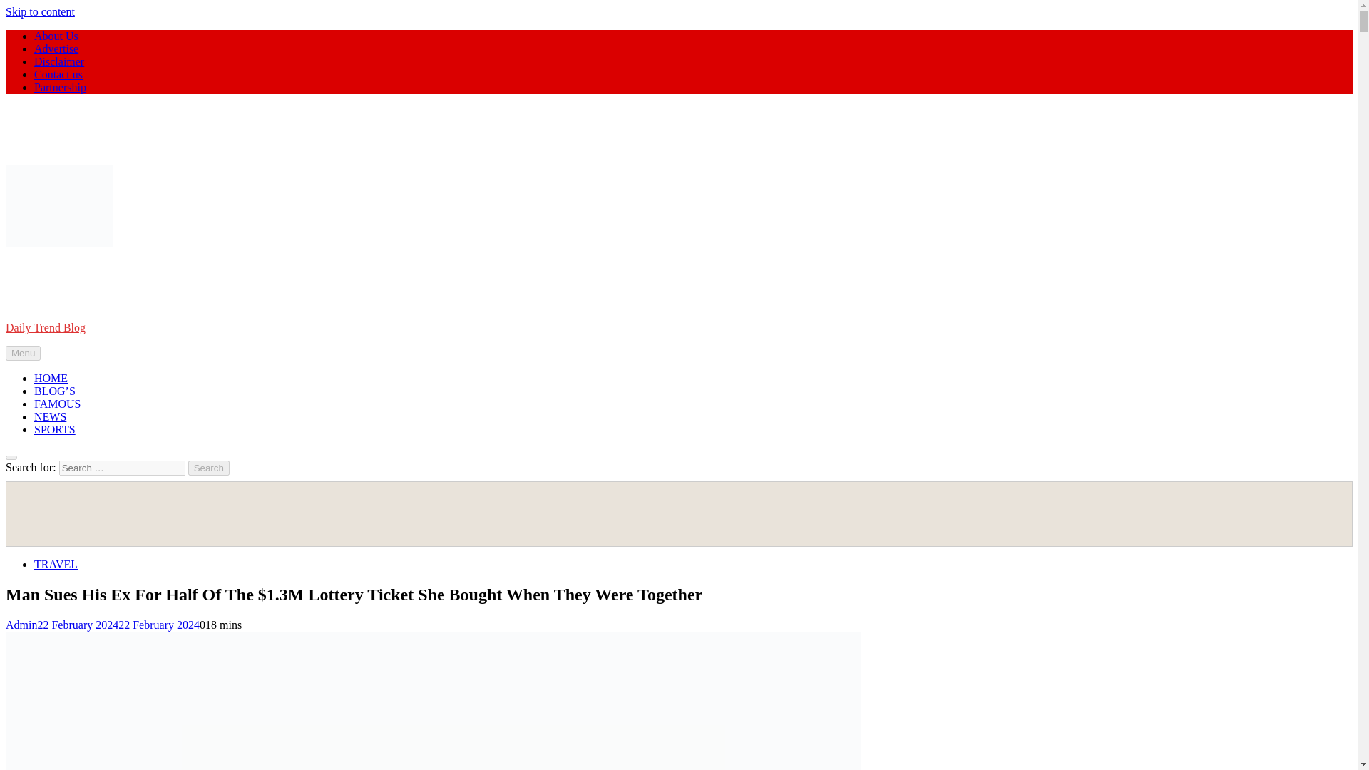  Describe the element at coordinates (58, 61) in the screenshot. I see `Disclaimer` at that location.